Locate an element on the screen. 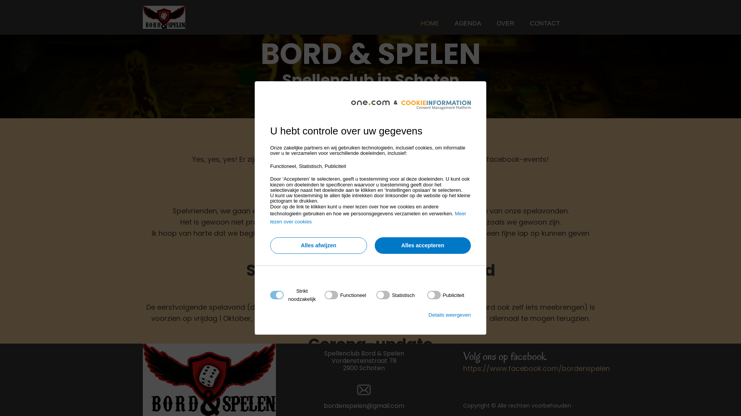  bordenspelen@gmail.com is located at coordinates (364, 406).